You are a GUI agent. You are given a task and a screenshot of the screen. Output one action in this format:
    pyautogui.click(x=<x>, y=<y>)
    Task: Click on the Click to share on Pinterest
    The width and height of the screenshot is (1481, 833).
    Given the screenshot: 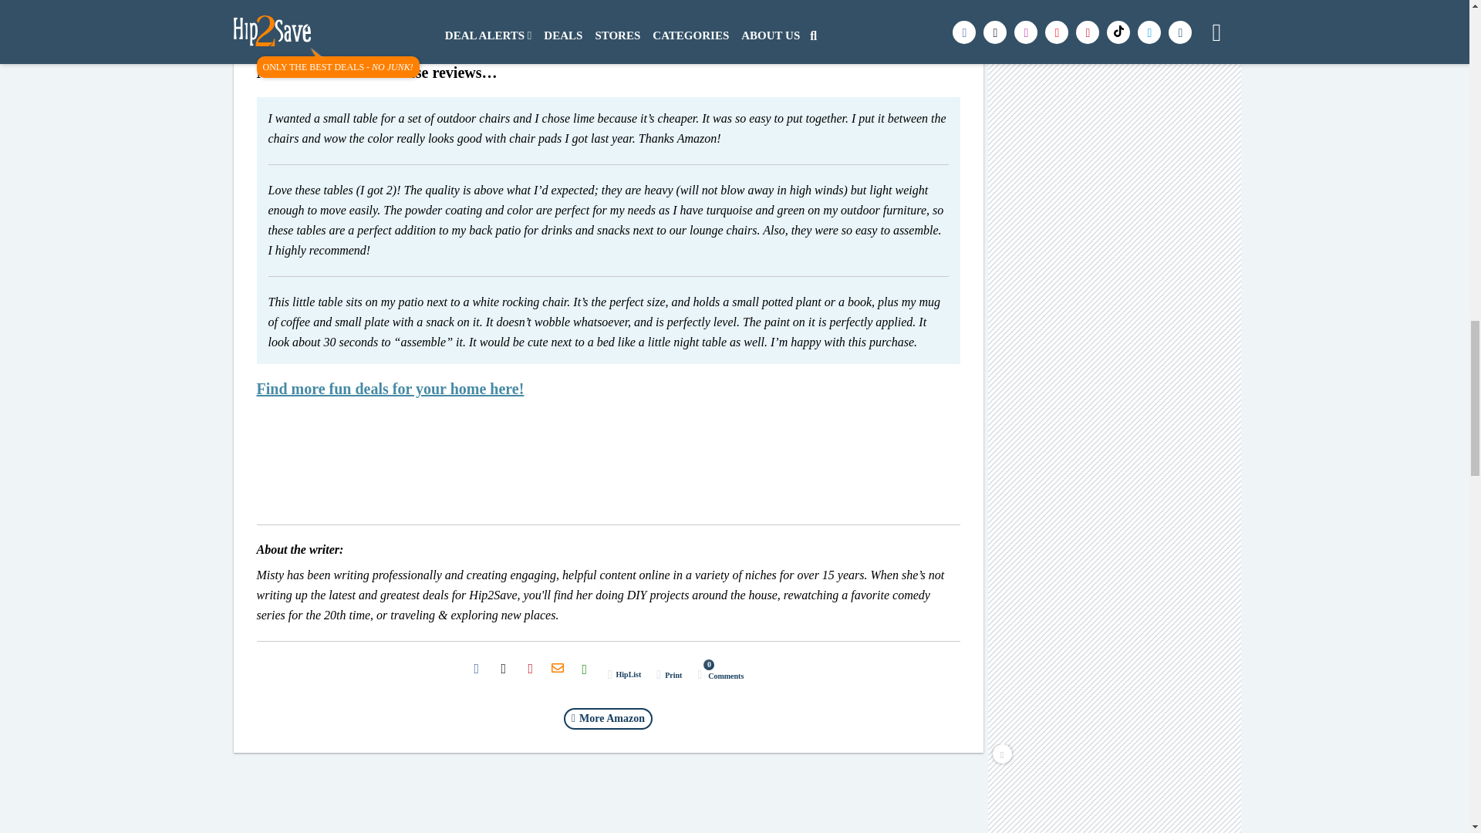 What is the action you would take?
    pyautogui.click(x=530, y=668)
    